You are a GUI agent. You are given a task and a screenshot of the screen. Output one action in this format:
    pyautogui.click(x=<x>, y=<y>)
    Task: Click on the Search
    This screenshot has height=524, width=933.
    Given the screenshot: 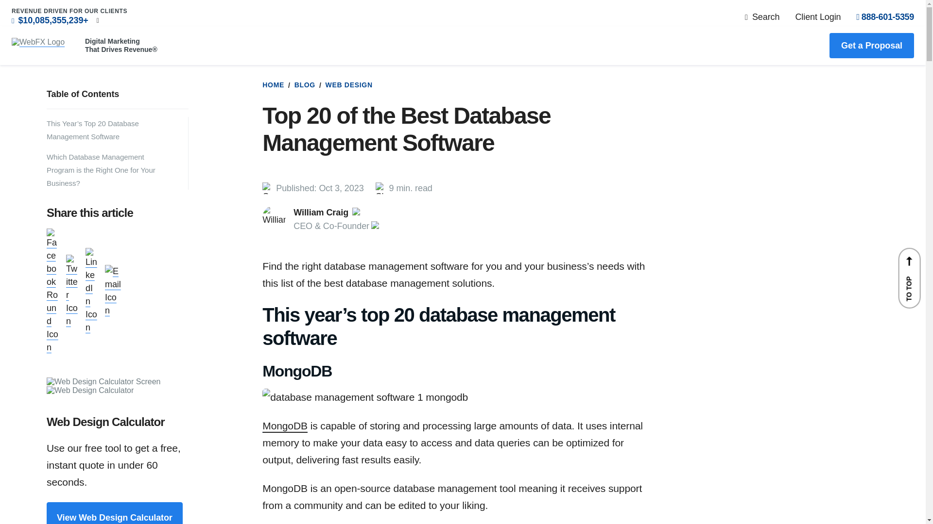 What is the action you would take?
    pyautogui.click(x=762, y=16)
    